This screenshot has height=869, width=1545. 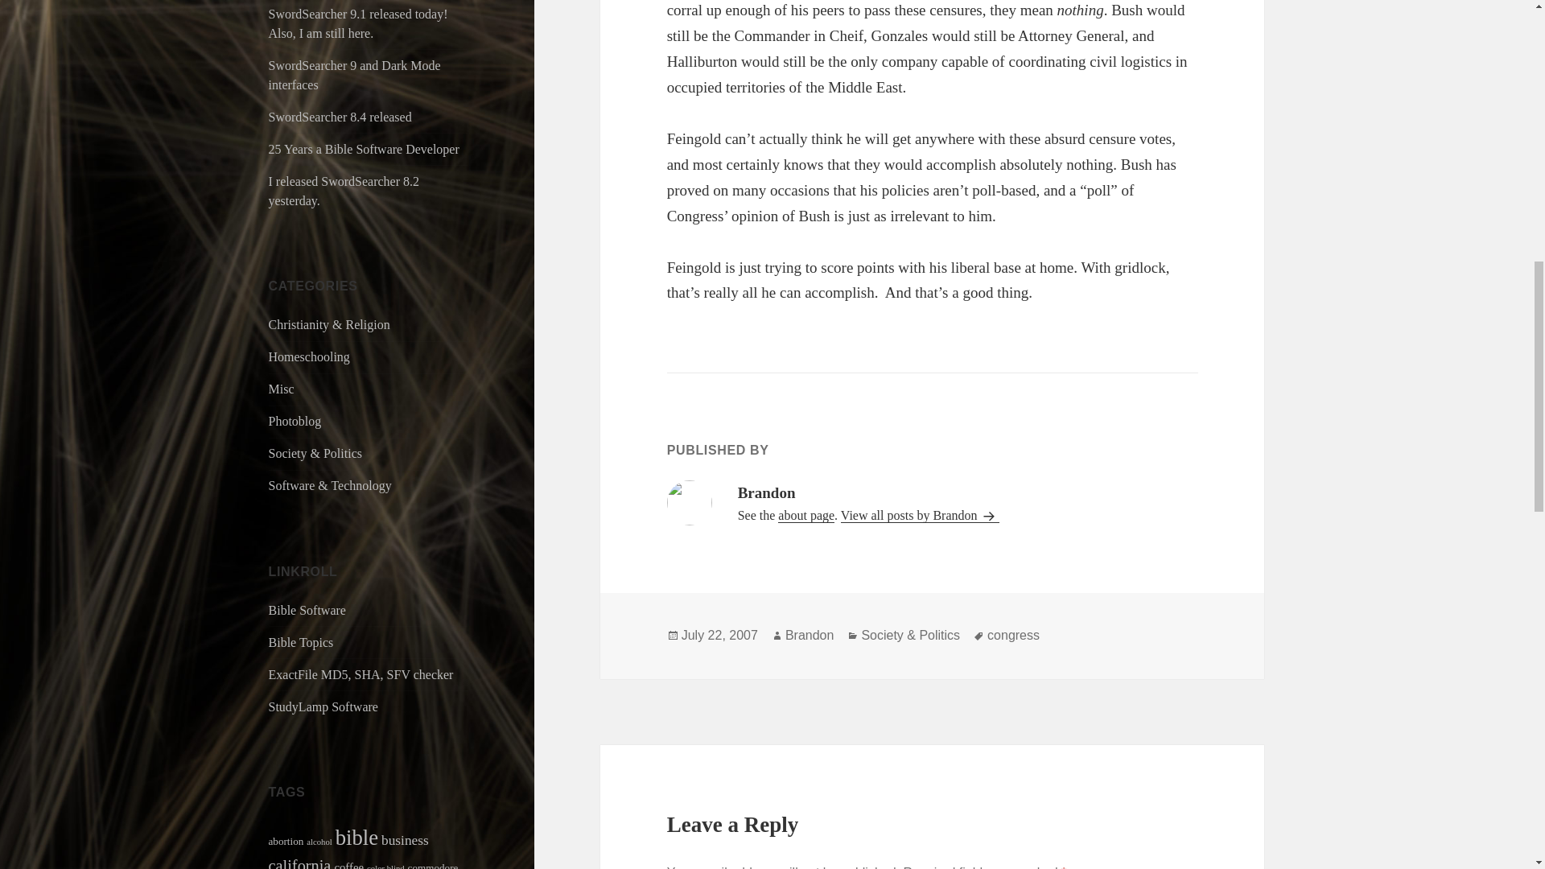 What do you see at coordinates (300, 863) in the screenshot?
I see `california` at bounding box center [300, 863].